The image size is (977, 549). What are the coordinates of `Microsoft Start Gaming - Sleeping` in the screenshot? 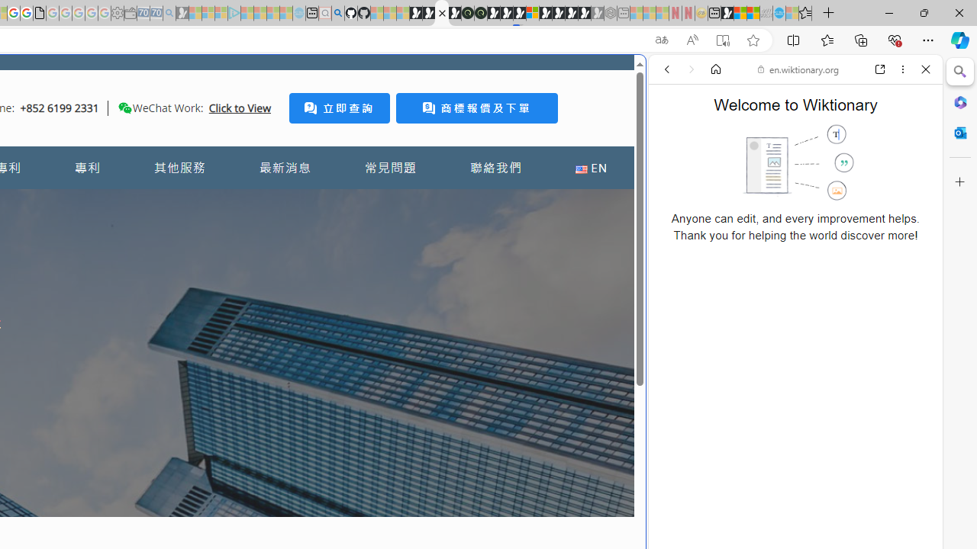 It's located at (182, 14).